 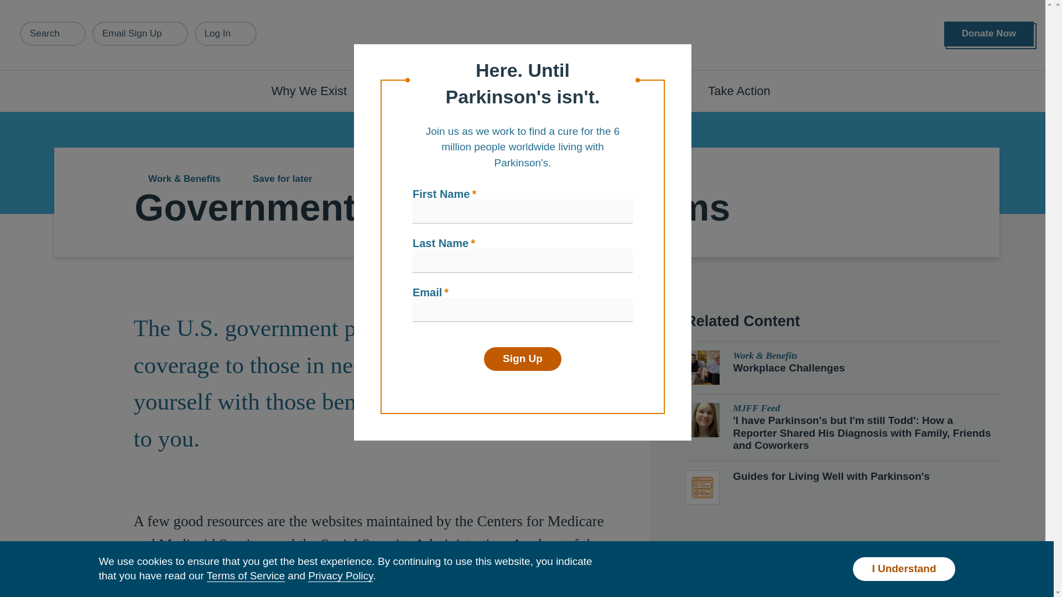 I want to click on Log In, so click(x=226, y=33).